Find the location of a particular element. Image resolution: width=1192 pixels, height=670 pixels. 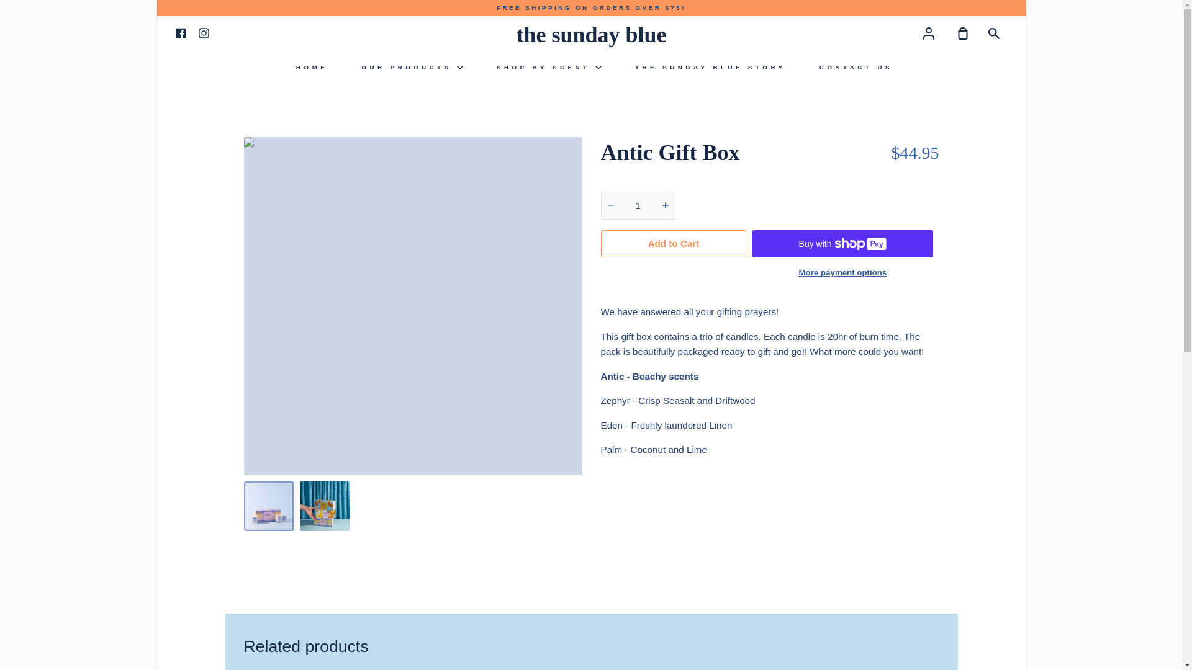

SHOP BY SCENT is located at coordinates (549, 67).